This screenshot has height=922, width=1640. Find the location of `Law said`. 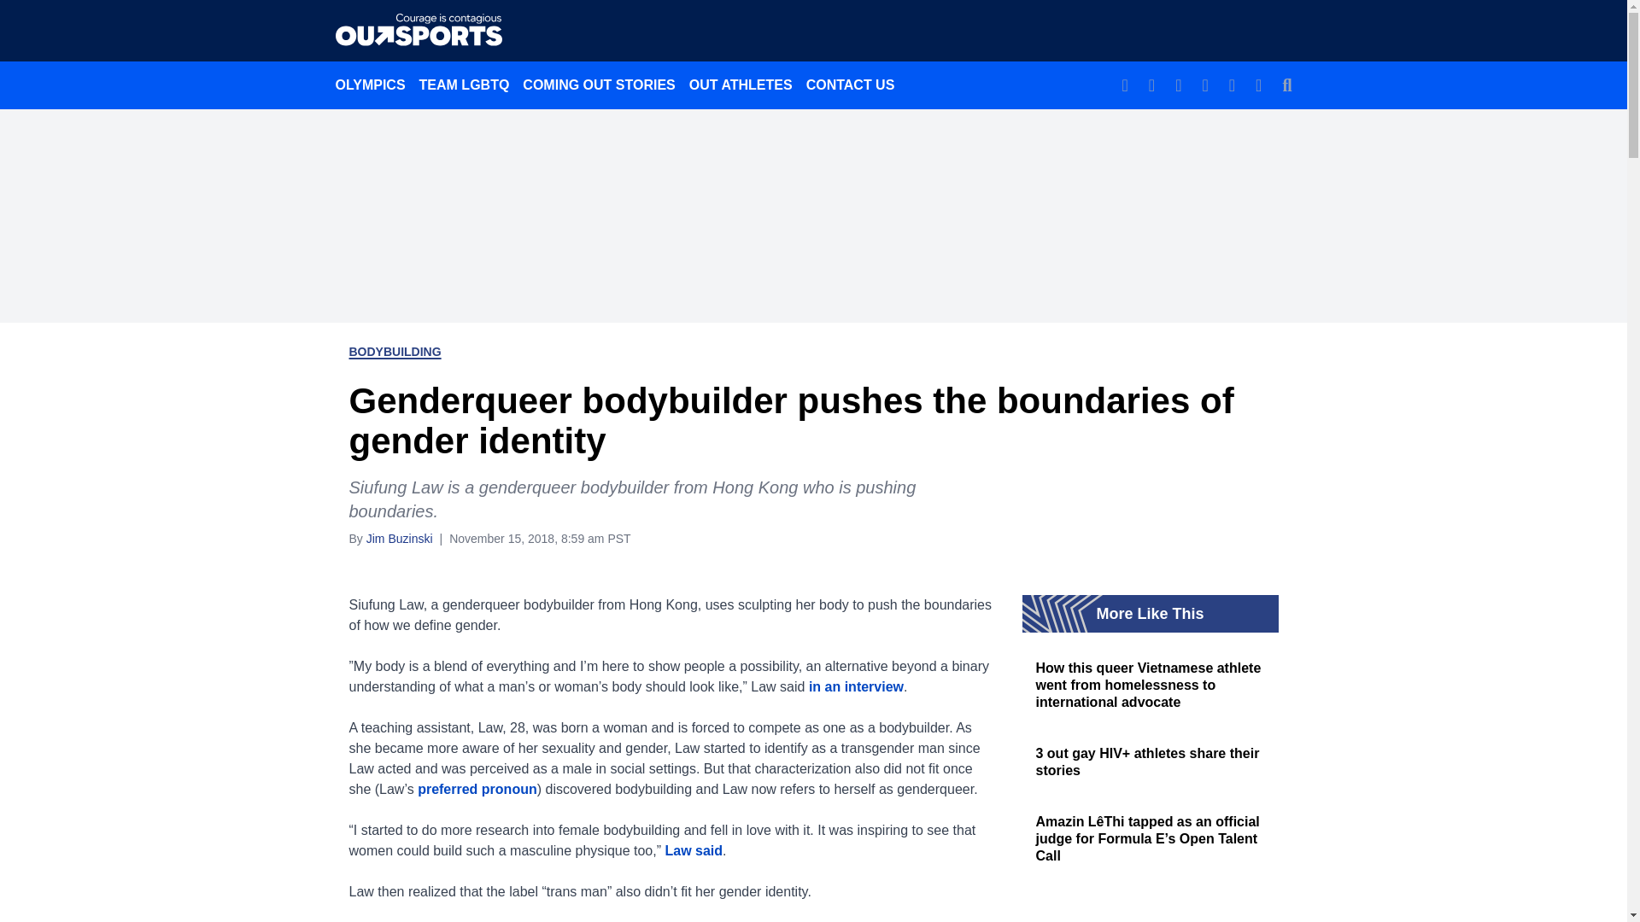

Law said is located at coordinates (694, 850).